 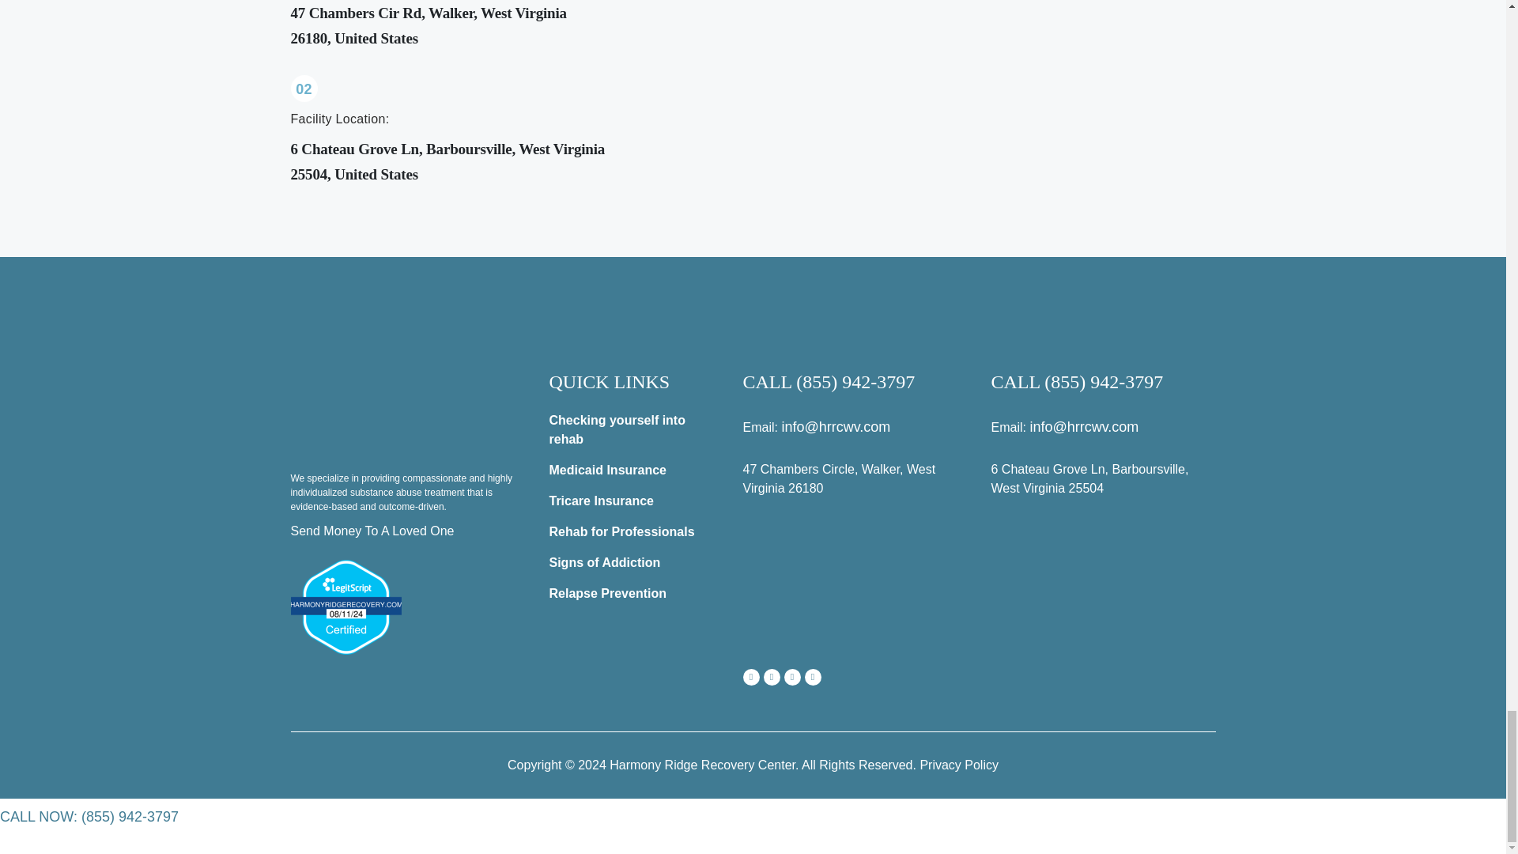 I want to click on Google Map, so click(x=855, y=579).